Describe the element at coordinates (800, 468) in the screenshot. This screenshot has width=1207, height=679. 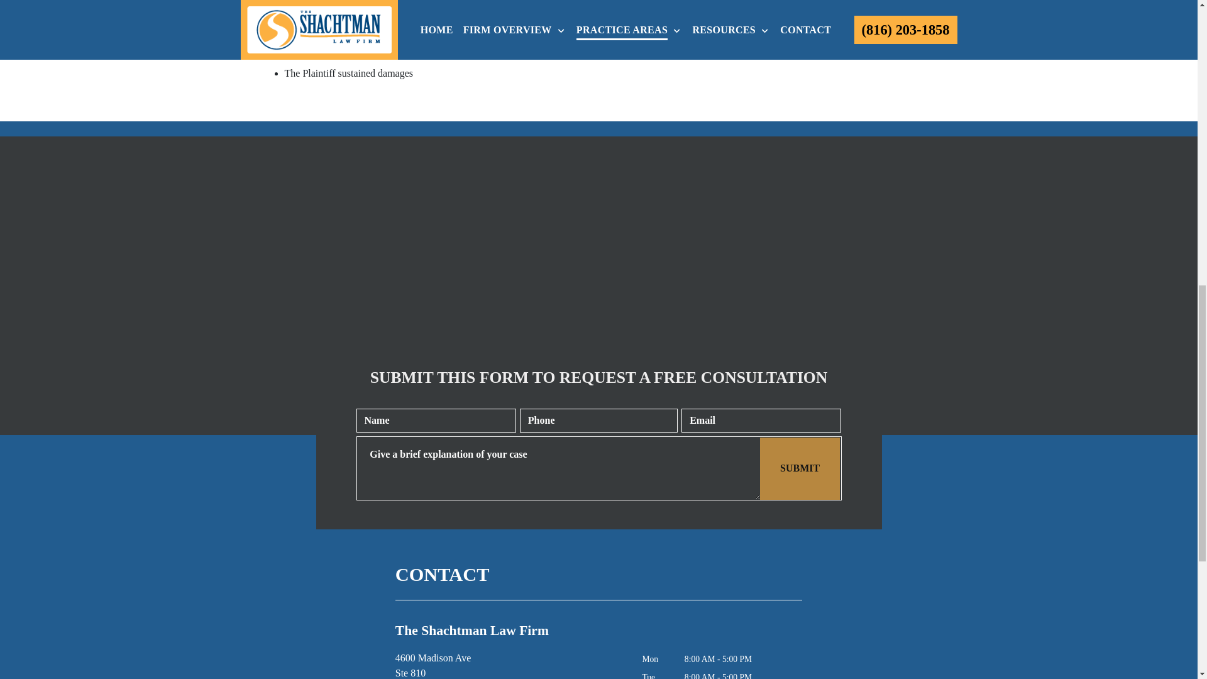
I see `SUBMIT` at that location.